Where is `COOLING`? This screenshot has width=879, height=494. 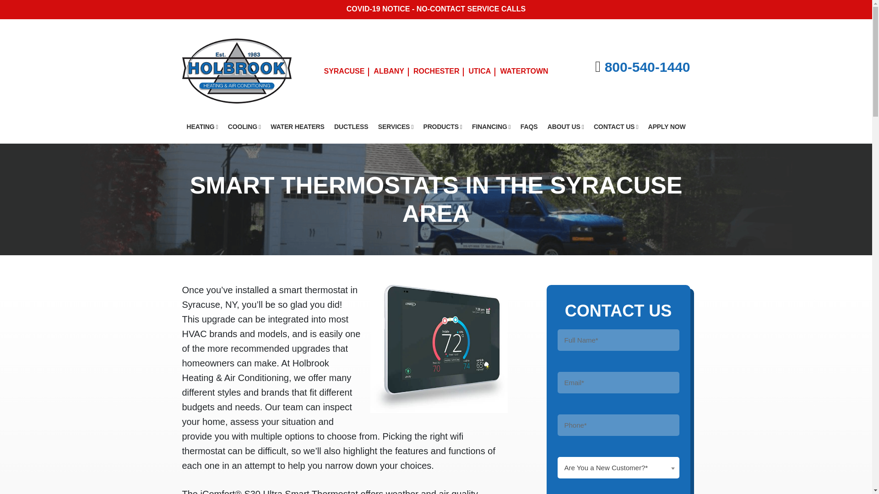 COOLING is located at coordinates (244, 127).